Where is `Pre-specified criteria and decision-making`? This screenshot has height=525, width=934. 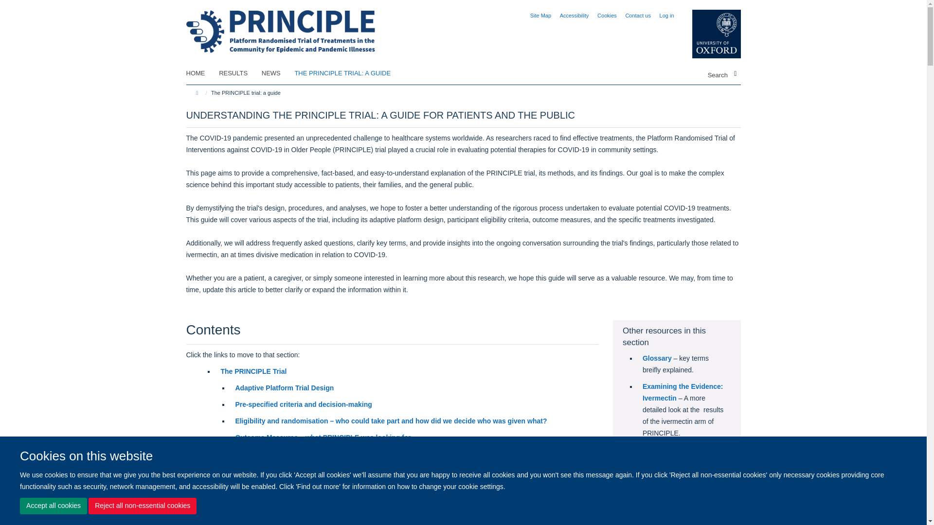
Pre-specified criteria and decision-making is located at coordinates (304, 404).